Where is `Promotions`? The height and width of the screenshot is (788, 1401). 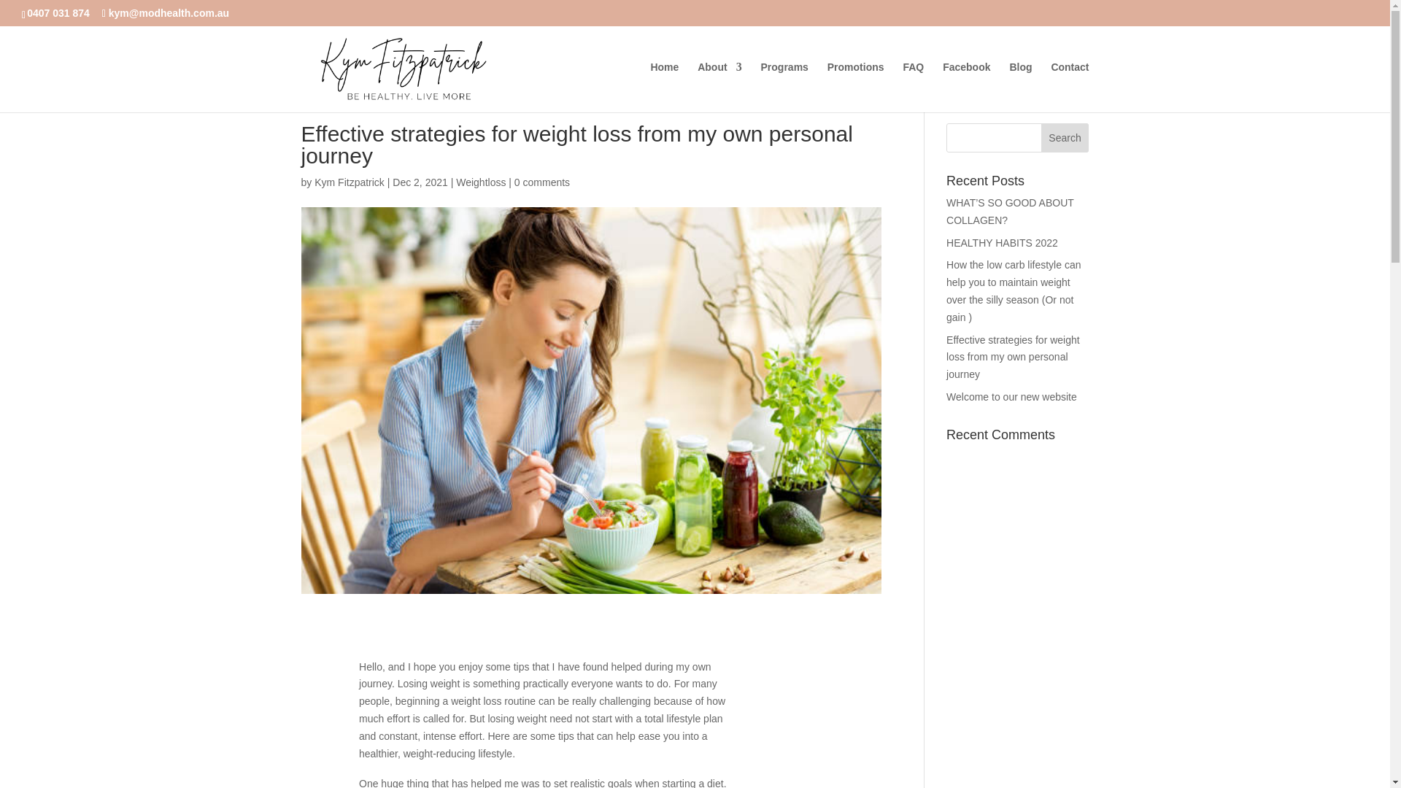 Promotions is located at coordinates (855, 88).